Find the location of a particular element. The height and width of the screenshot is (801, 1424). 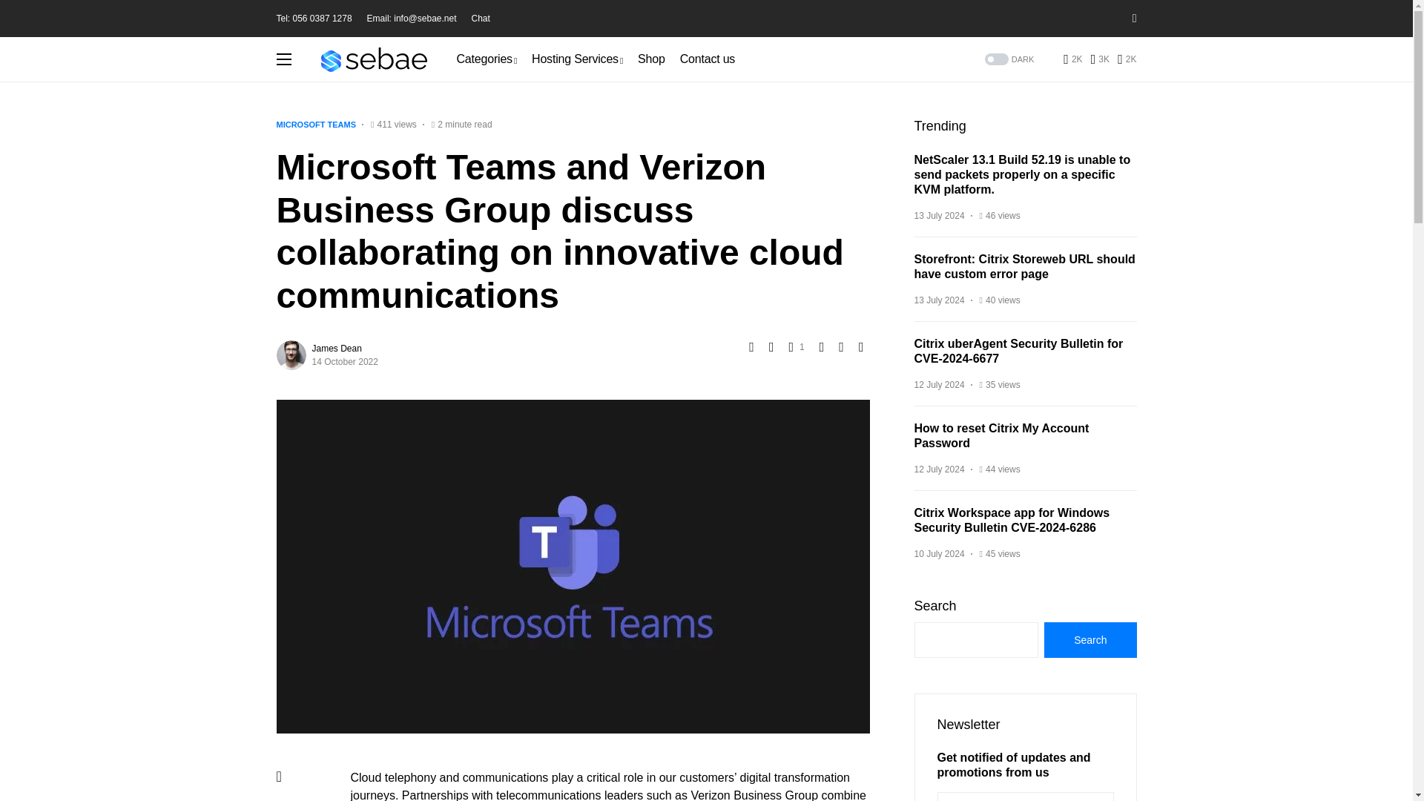

Chat is located at coordinates (481, 19).